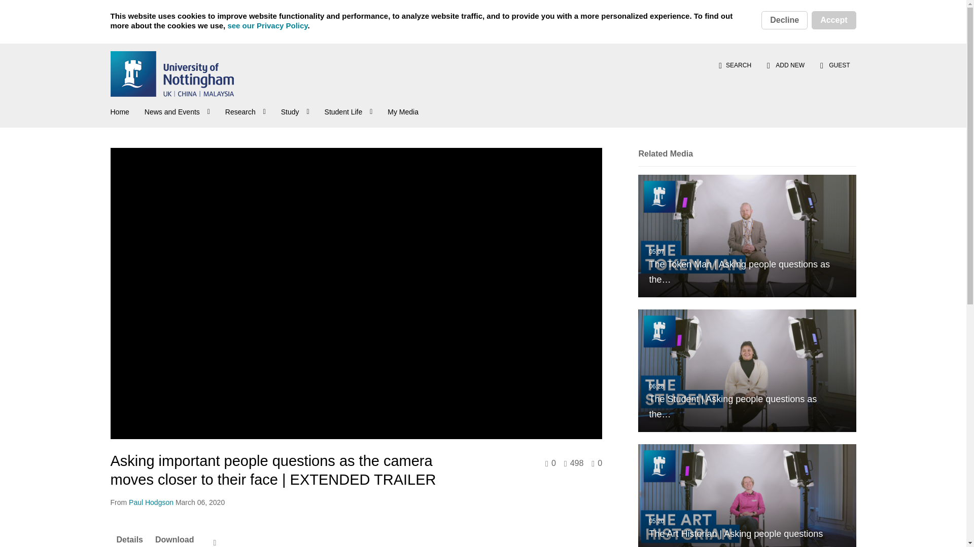  Describe the element at coordinates (786, 65) in the screenshot. I see `ADD NEW` at that location.